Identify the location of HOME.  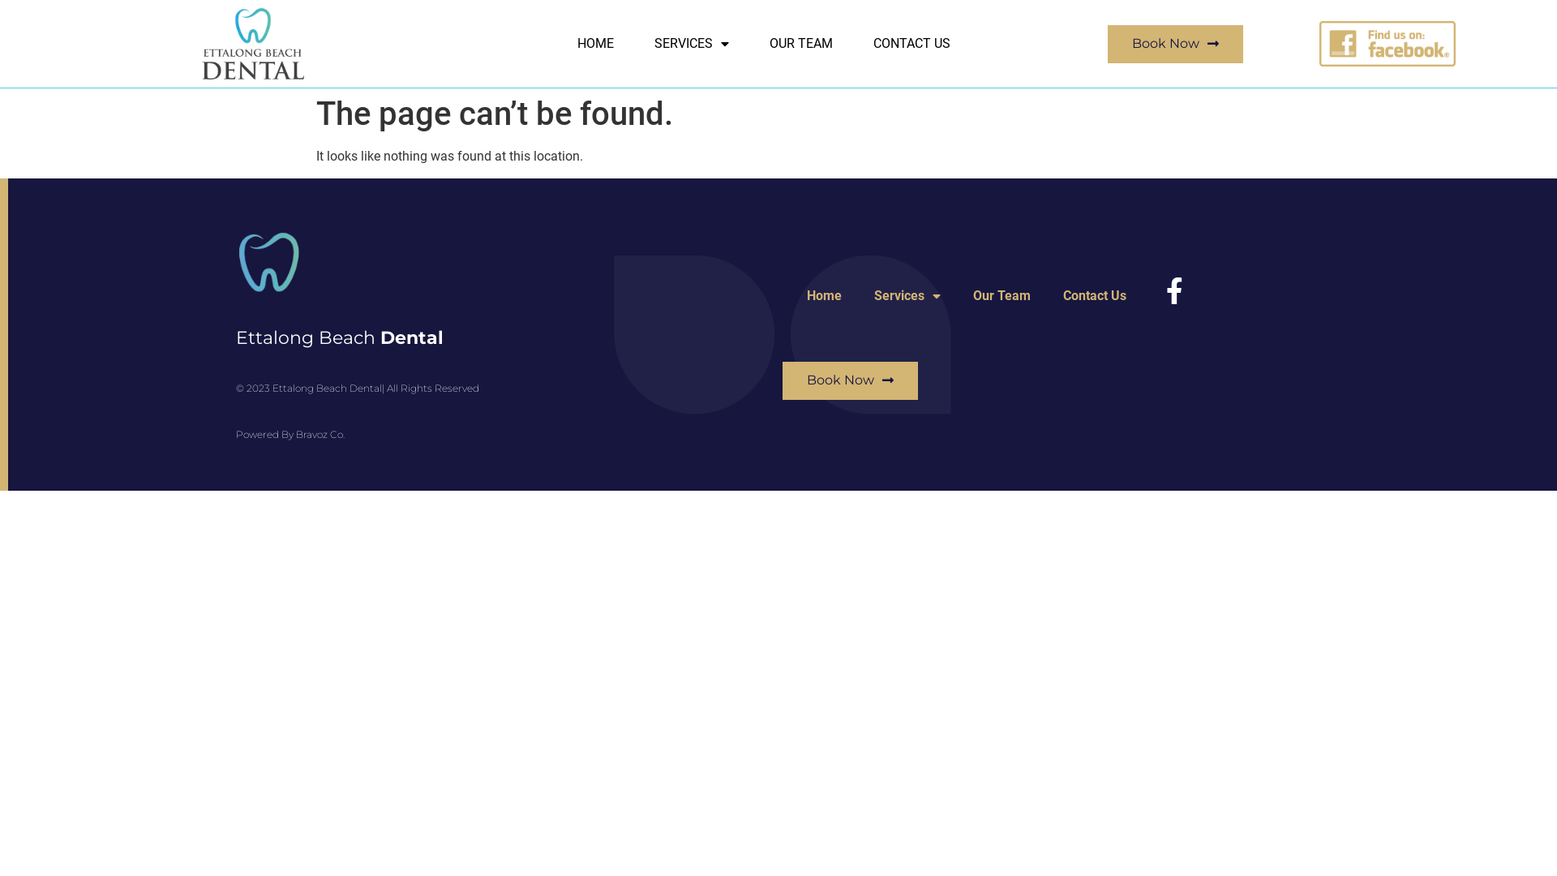
(595, 44).